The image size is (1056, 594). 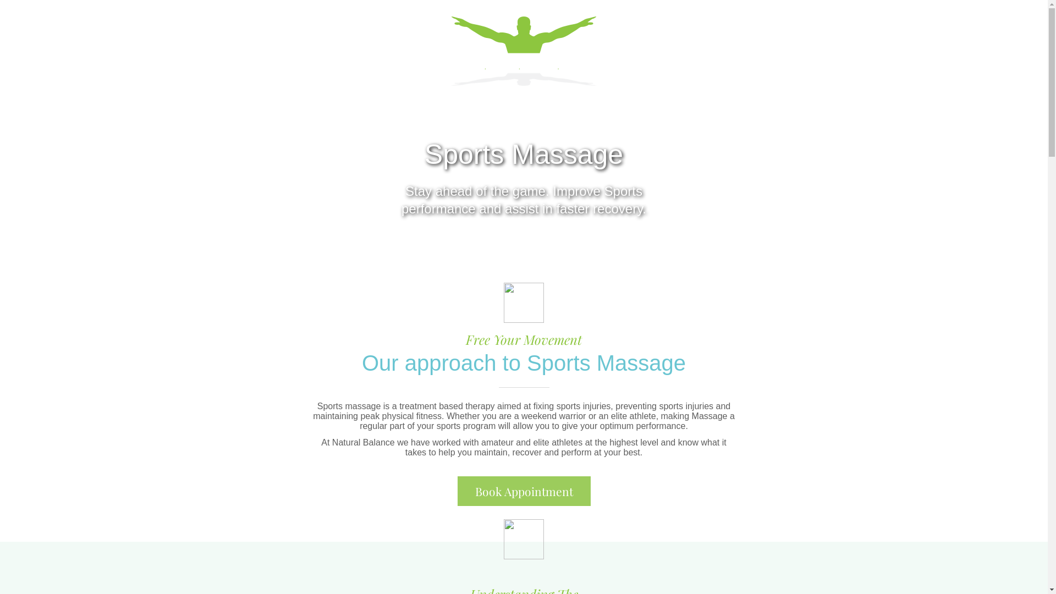 I want to click on Atlas Norwest, so click(x=256, y=27).